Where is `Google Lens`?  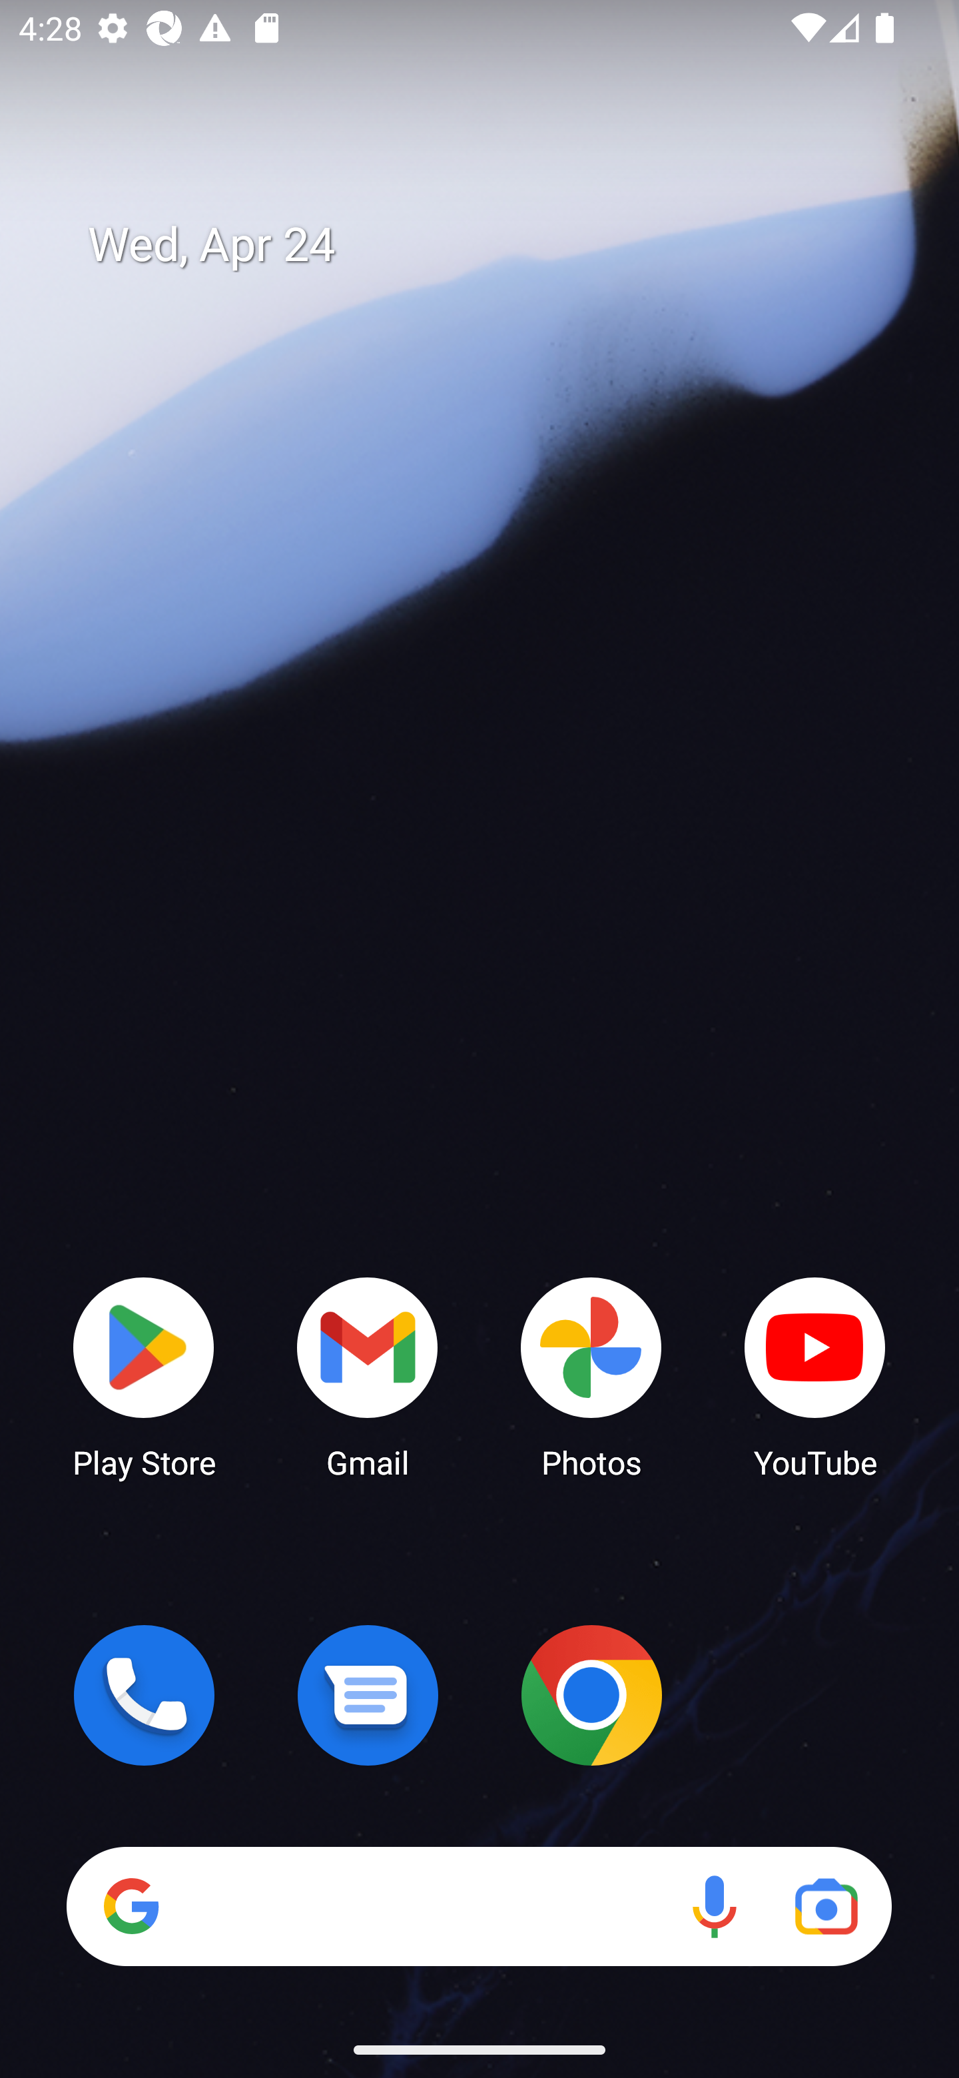 Google Lens is located at coordinates (826, 1906).